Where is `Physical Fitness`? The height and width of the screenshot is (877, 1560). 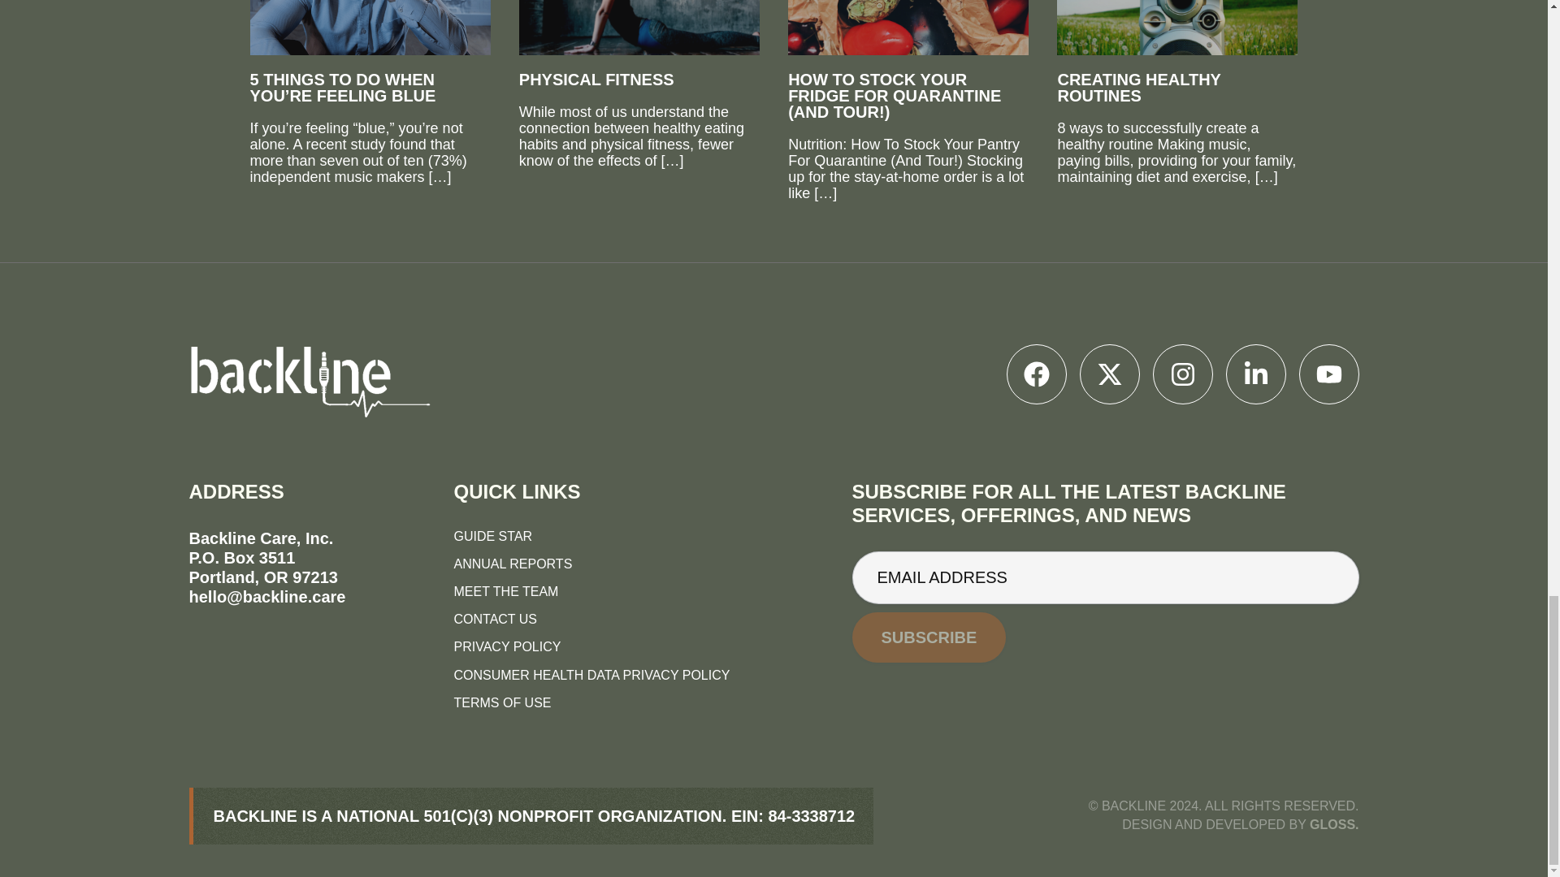
Physical Fitness is located at coordinates (639, 44).